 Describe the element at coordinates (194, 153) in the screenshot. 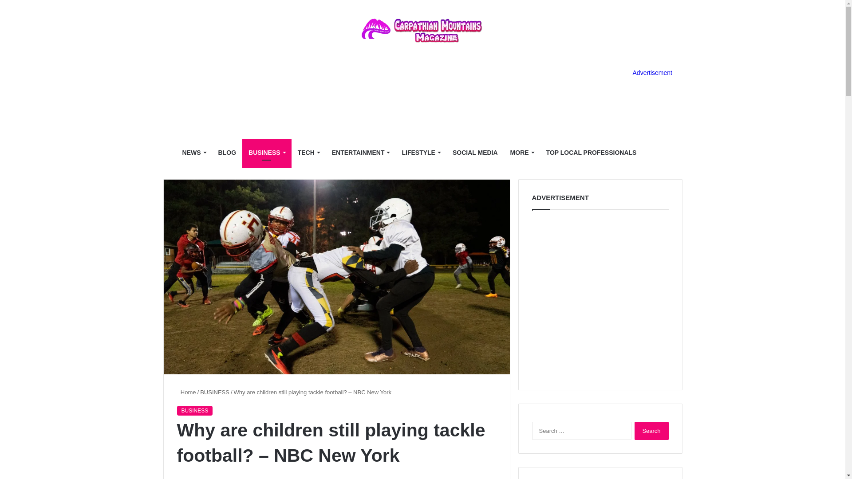

I see `NEWS` at that location.